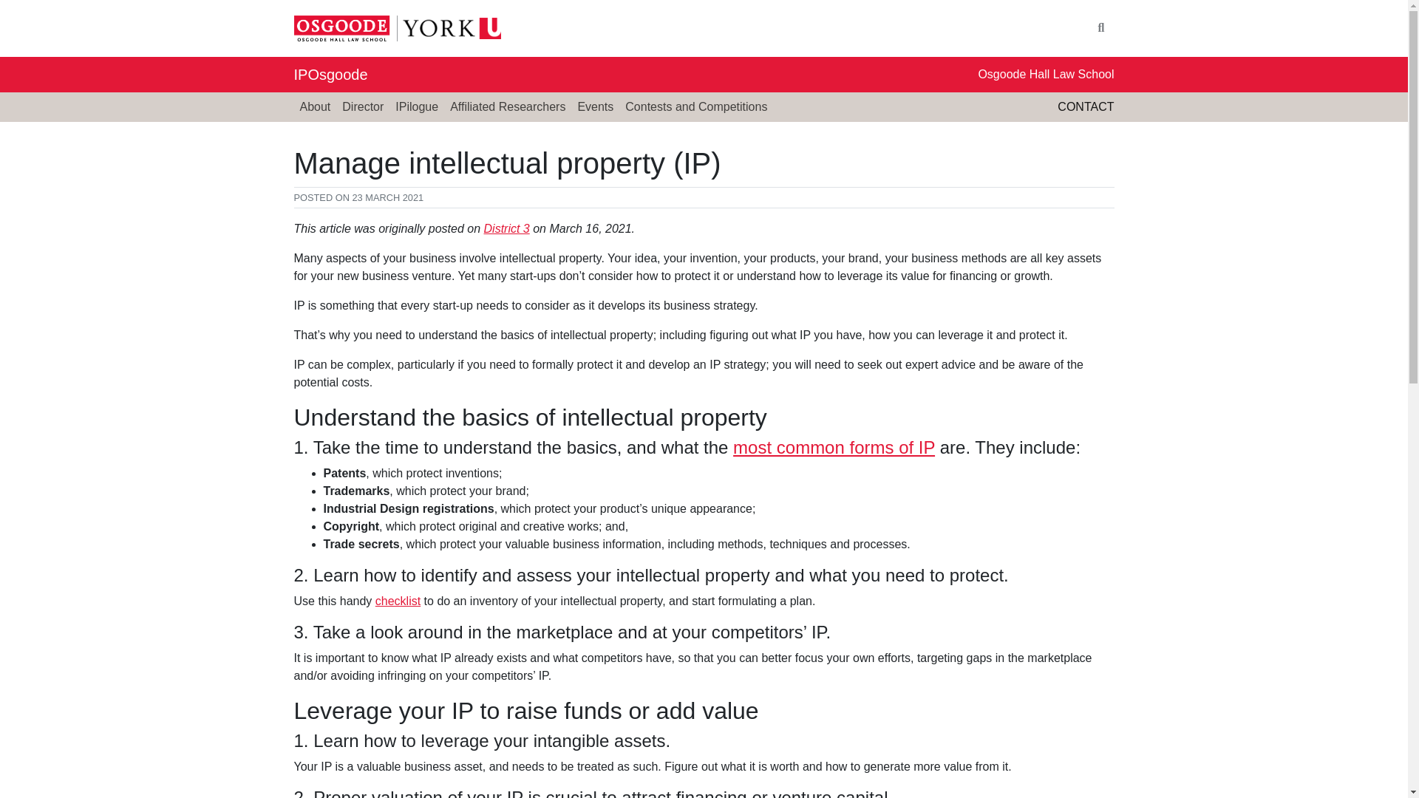 This screenshot has width=1419, height=798. Describe the element at coordinates (595, 107) in the screenshot. I see `Events` at that location.